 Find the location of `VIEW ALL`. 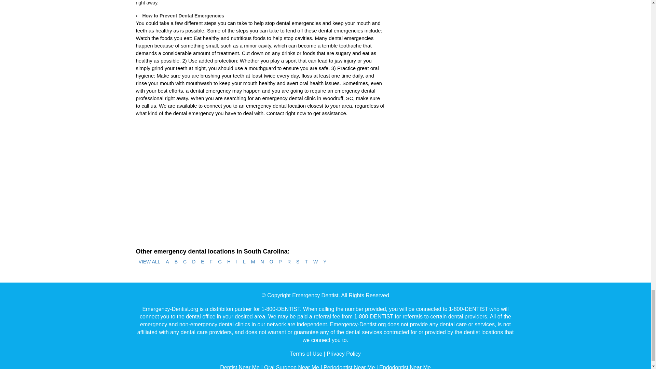

VIEW ALL is located at coordinates (150, 262).